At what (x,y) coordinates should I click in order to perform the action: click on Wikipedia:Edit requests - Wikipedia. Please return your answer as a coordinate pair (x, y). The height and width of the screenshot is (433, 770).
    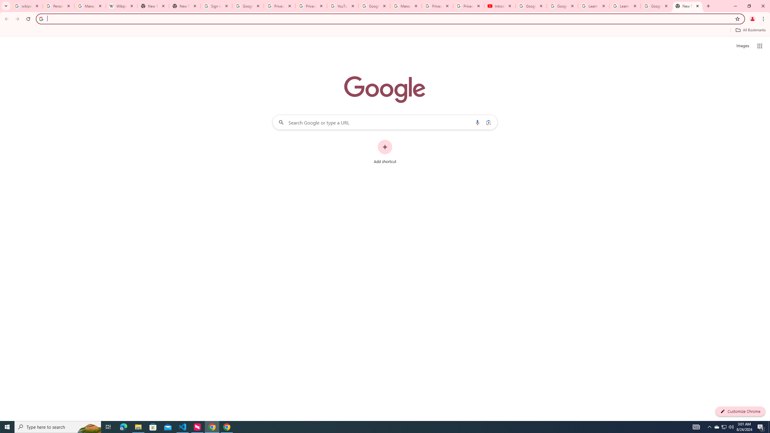
    Looking at the image, I should click on (122, 6).